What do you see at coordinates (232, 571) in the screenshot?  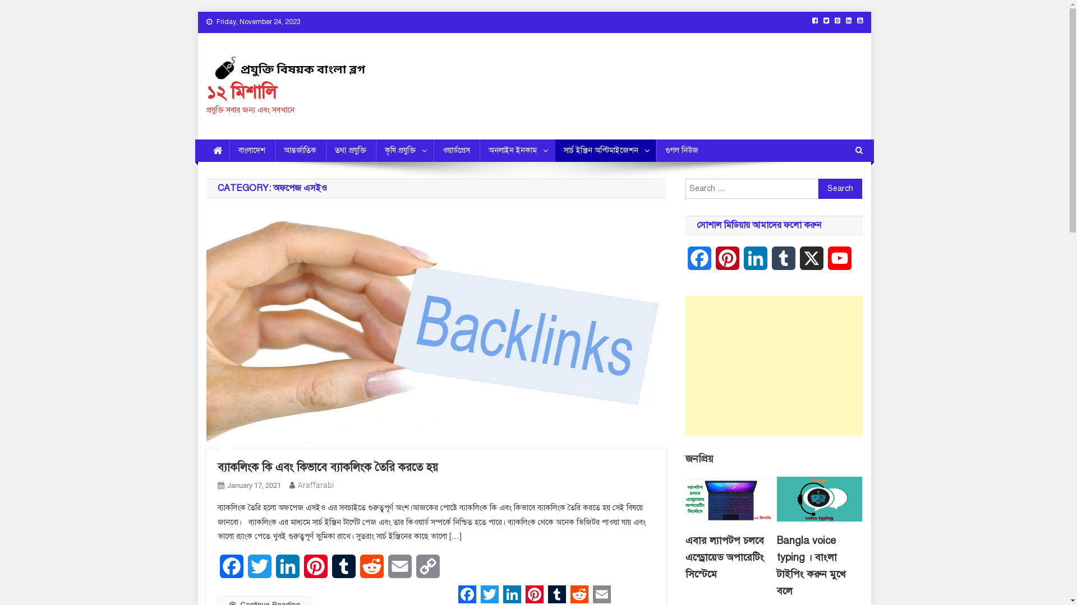 I see `Facebook` at bounding box center [232, 571].